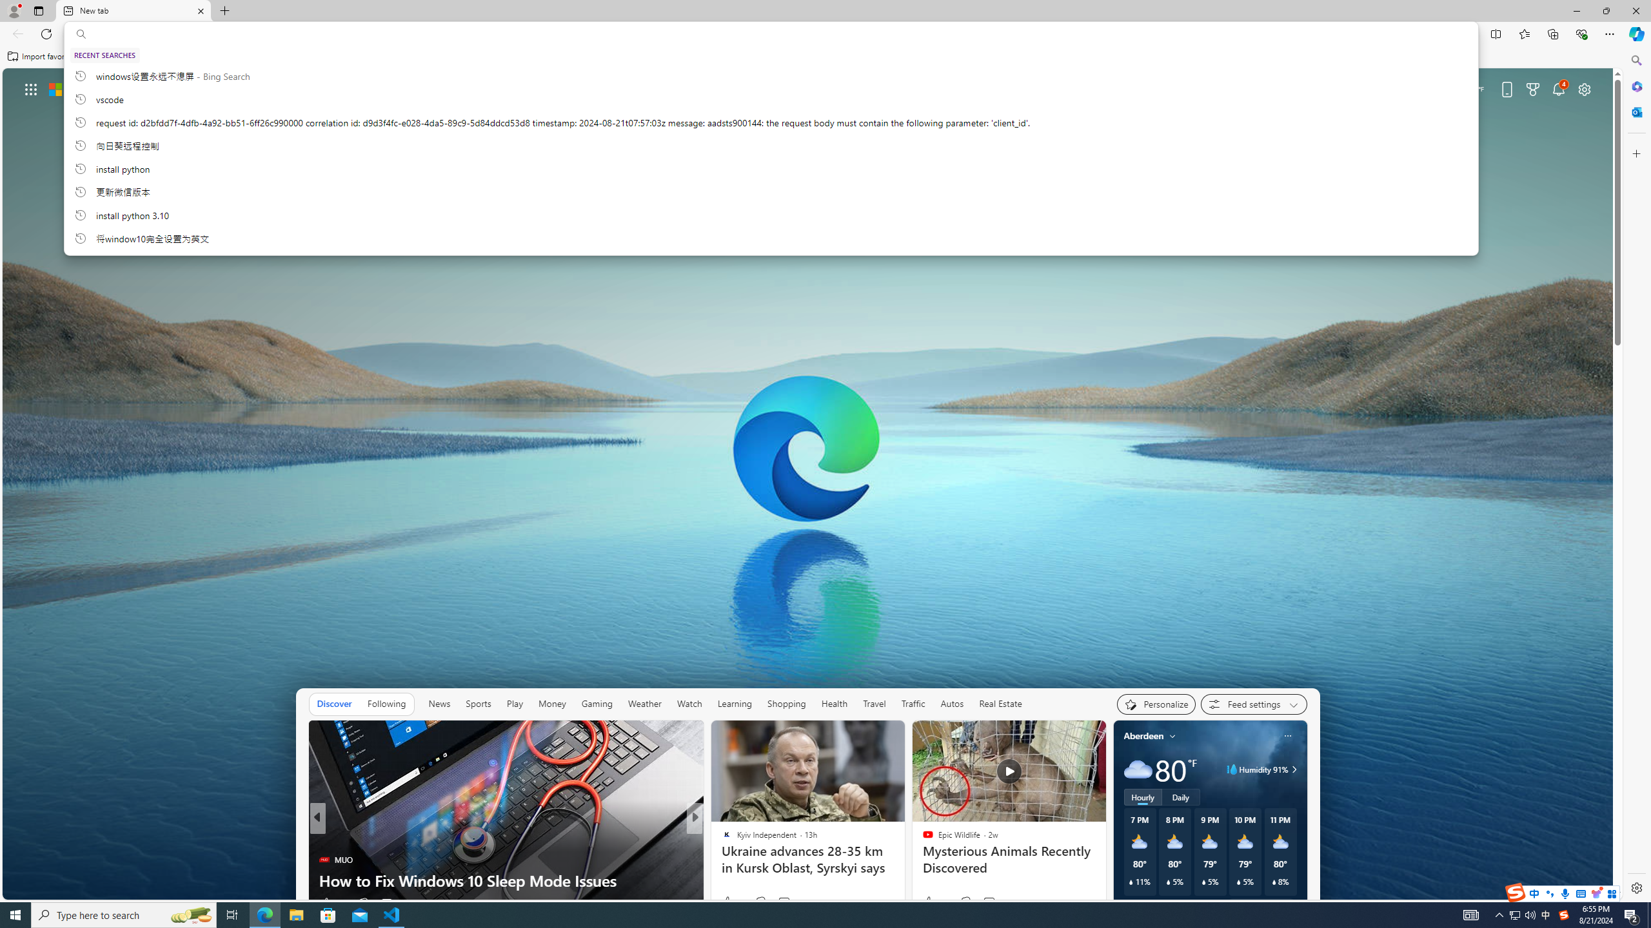 The height and width of the screenshot is (928, 1651). I want to click on My location, so click(1172, 736).